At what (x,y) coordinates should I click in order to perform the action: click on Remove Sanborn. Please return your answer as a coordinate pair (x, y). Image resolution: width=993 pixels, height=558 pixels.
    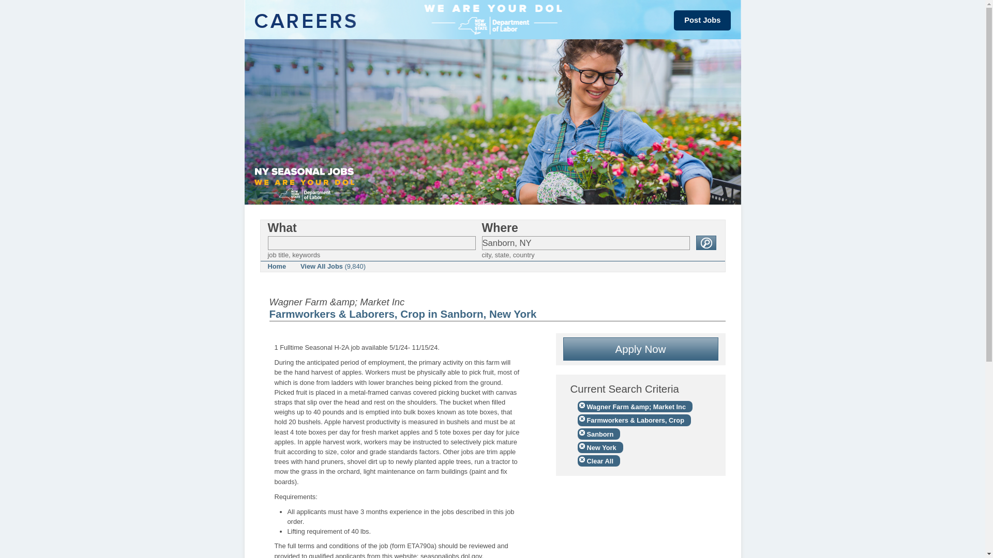
    Looking at the image, I should click on (598, 434).